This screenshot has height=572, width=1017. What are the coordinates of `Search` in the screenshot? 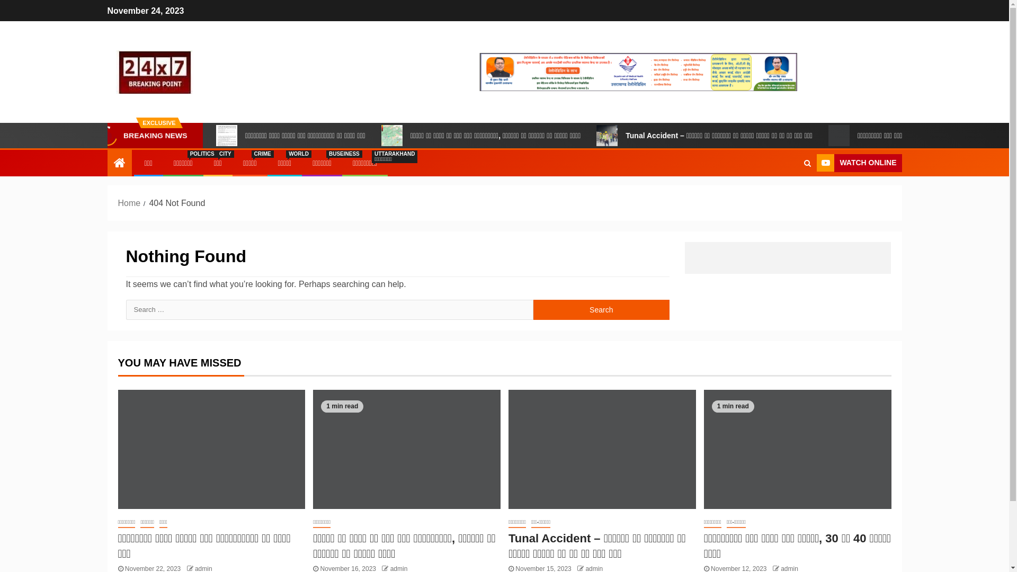 It's located at (602, 310).